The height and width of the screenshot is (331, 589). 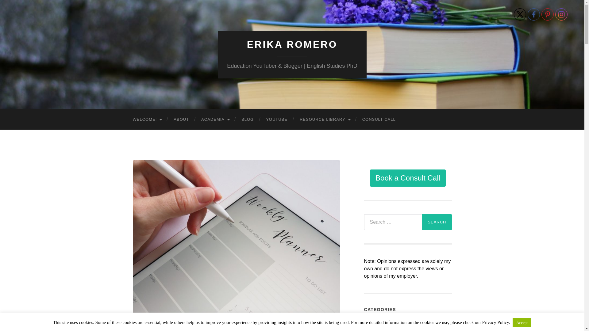 I want to click on ACADEMIA, so click(x=215, y=120).